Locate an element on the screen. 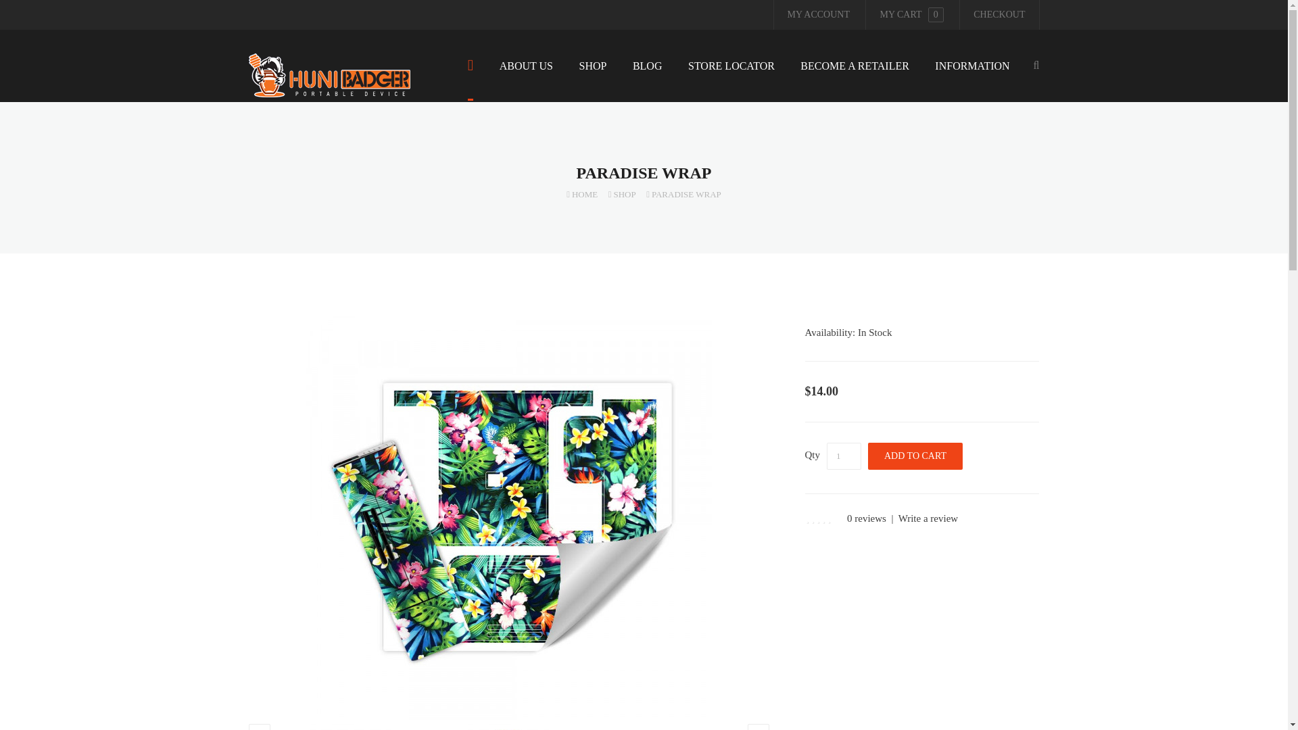  PARADISE WRAP is located at coordinates (684, 193).